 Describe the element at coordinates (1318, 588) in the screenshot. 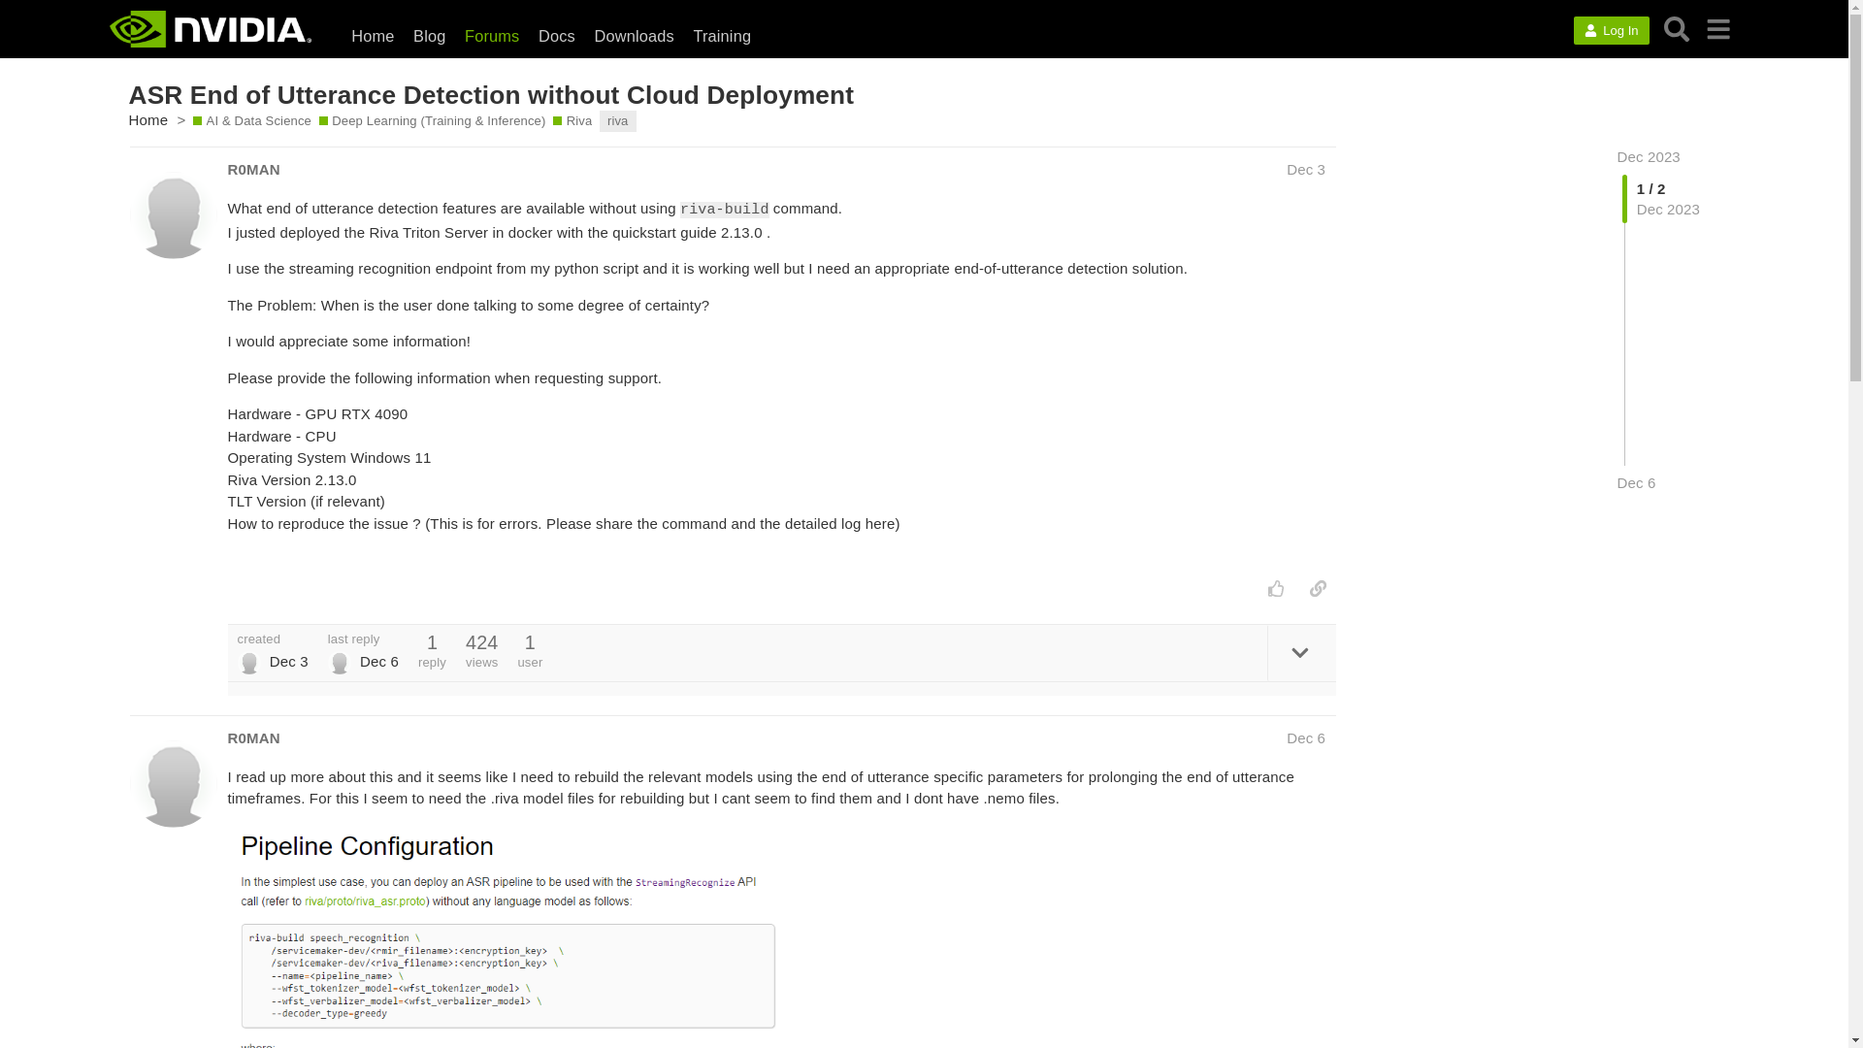

I see `share a link to this post` at that location.